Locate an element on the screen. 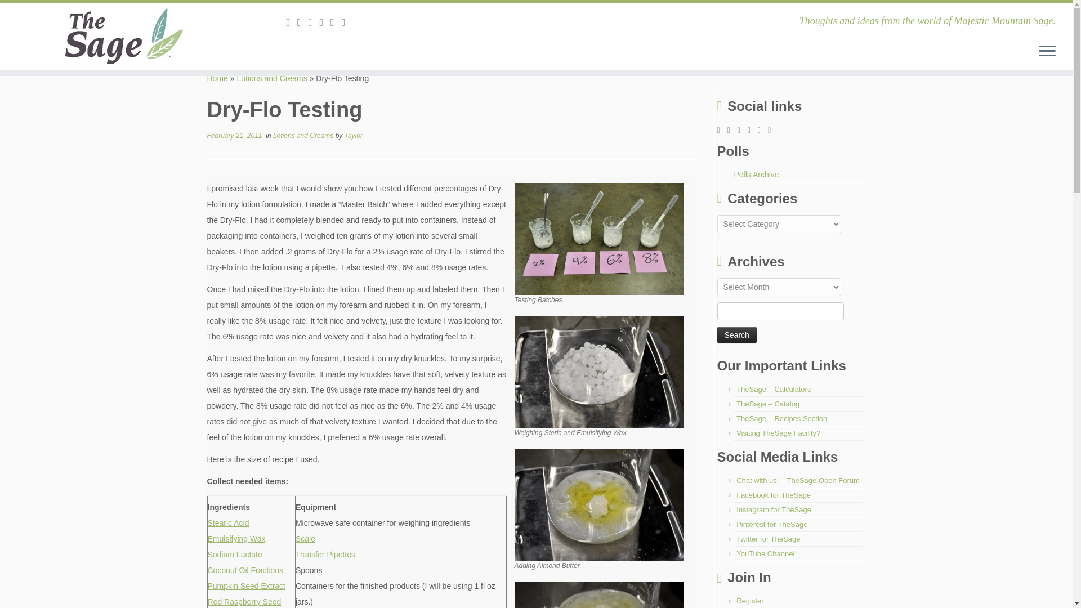 Image resolution: width=1081 pixels, height=608 pixels. Transfer Pipettes is located at coordinates (325, 554).